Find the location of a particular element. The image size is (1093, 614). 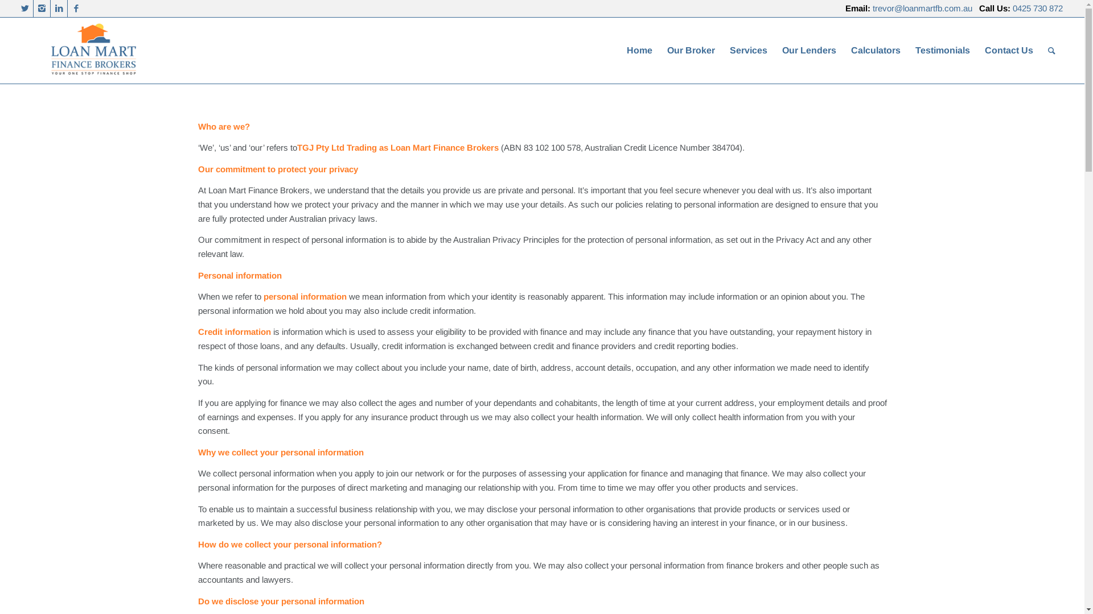

Facebook is located at coordinates (76, 9).